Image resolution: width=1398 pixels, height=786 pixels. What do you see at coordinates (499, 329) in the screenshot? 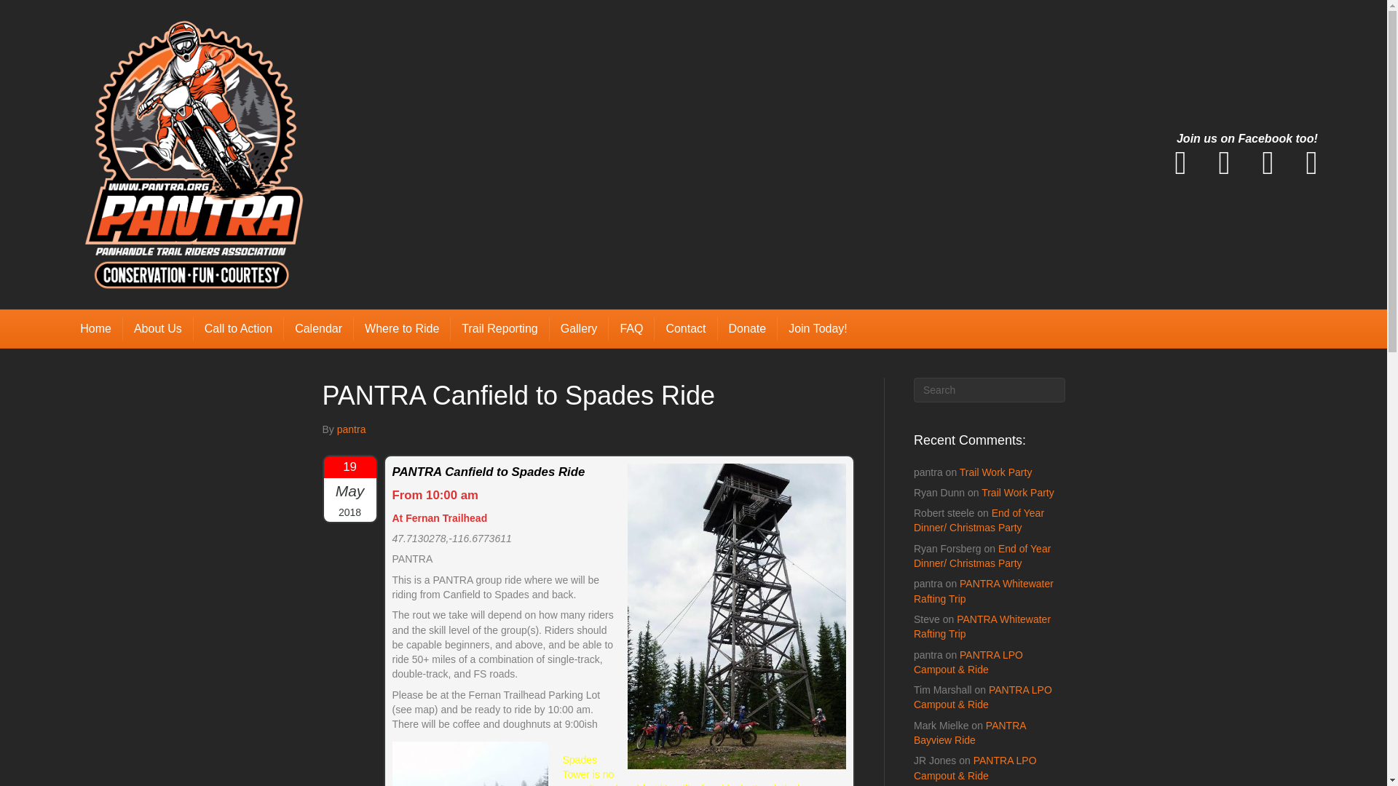
I see `Trail Reporting` at bounding box center [499, 329].